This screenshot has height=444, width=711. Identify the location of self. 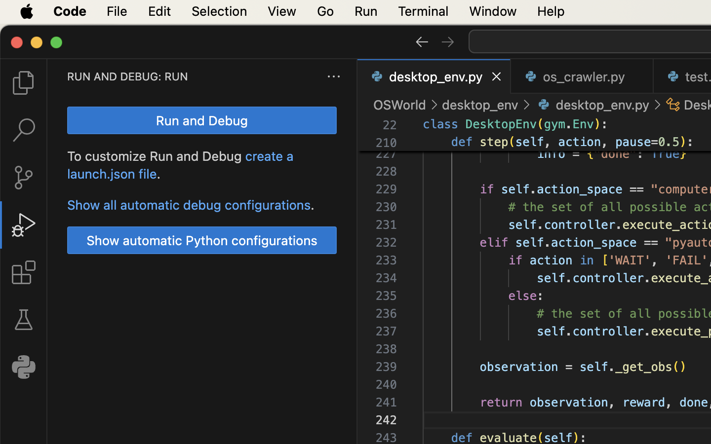
(530, 142).